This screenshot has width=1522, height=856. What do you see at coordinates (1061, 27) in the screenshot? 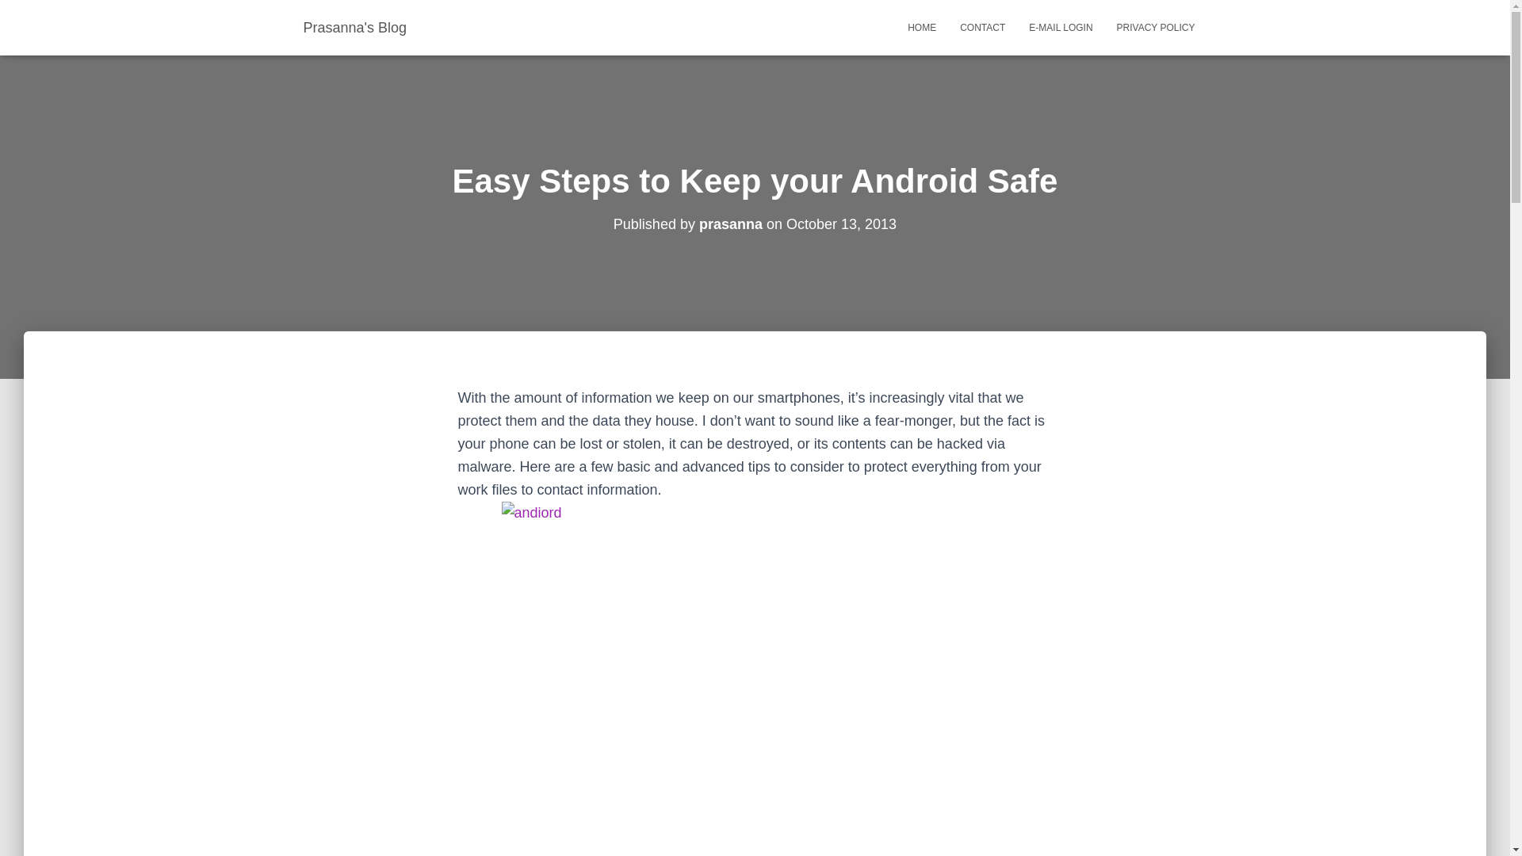
I see `E-Mail Login` at bounding box center [1061, 27].